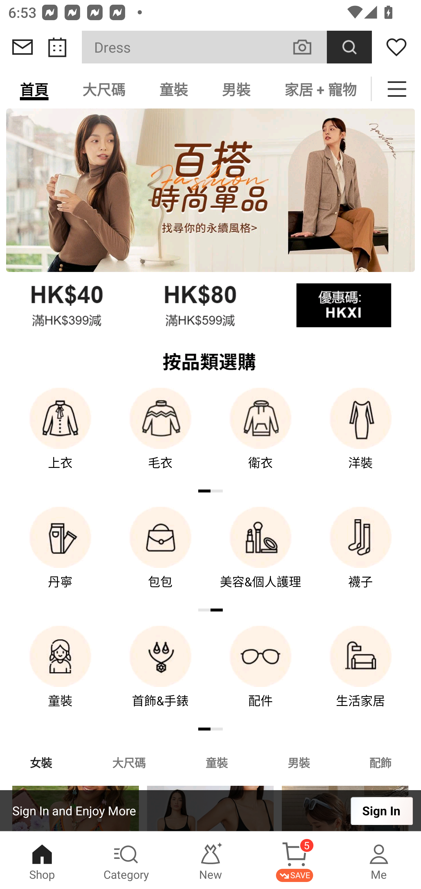 The width and height of the screenshot is (421, 889). I want to click on Sign In and Enjoy More Sign In, so click(210, 811).